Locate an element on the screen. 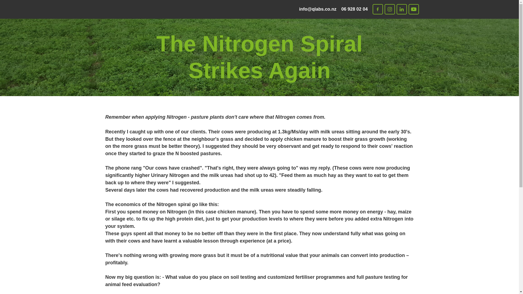 This screenshot has width=523, height=294. A link to this website's Youtube. is located at coordinates (413, 9).